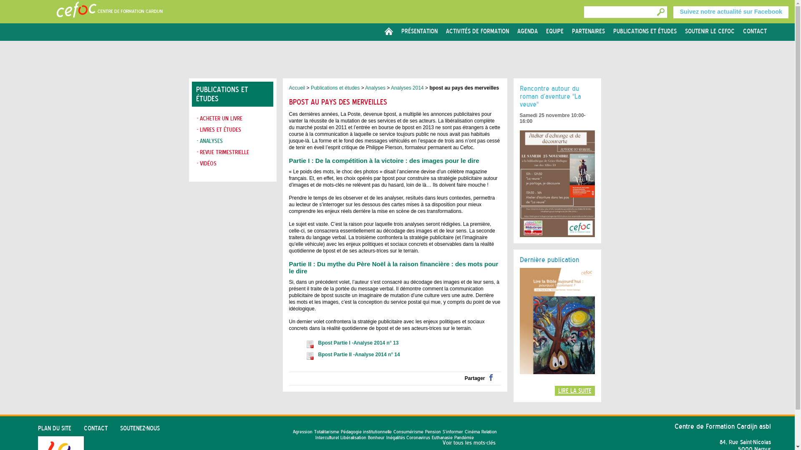  Describe the element at coordinates (327, 432) in the screenshot. I see `Totalitarisme` at that location.